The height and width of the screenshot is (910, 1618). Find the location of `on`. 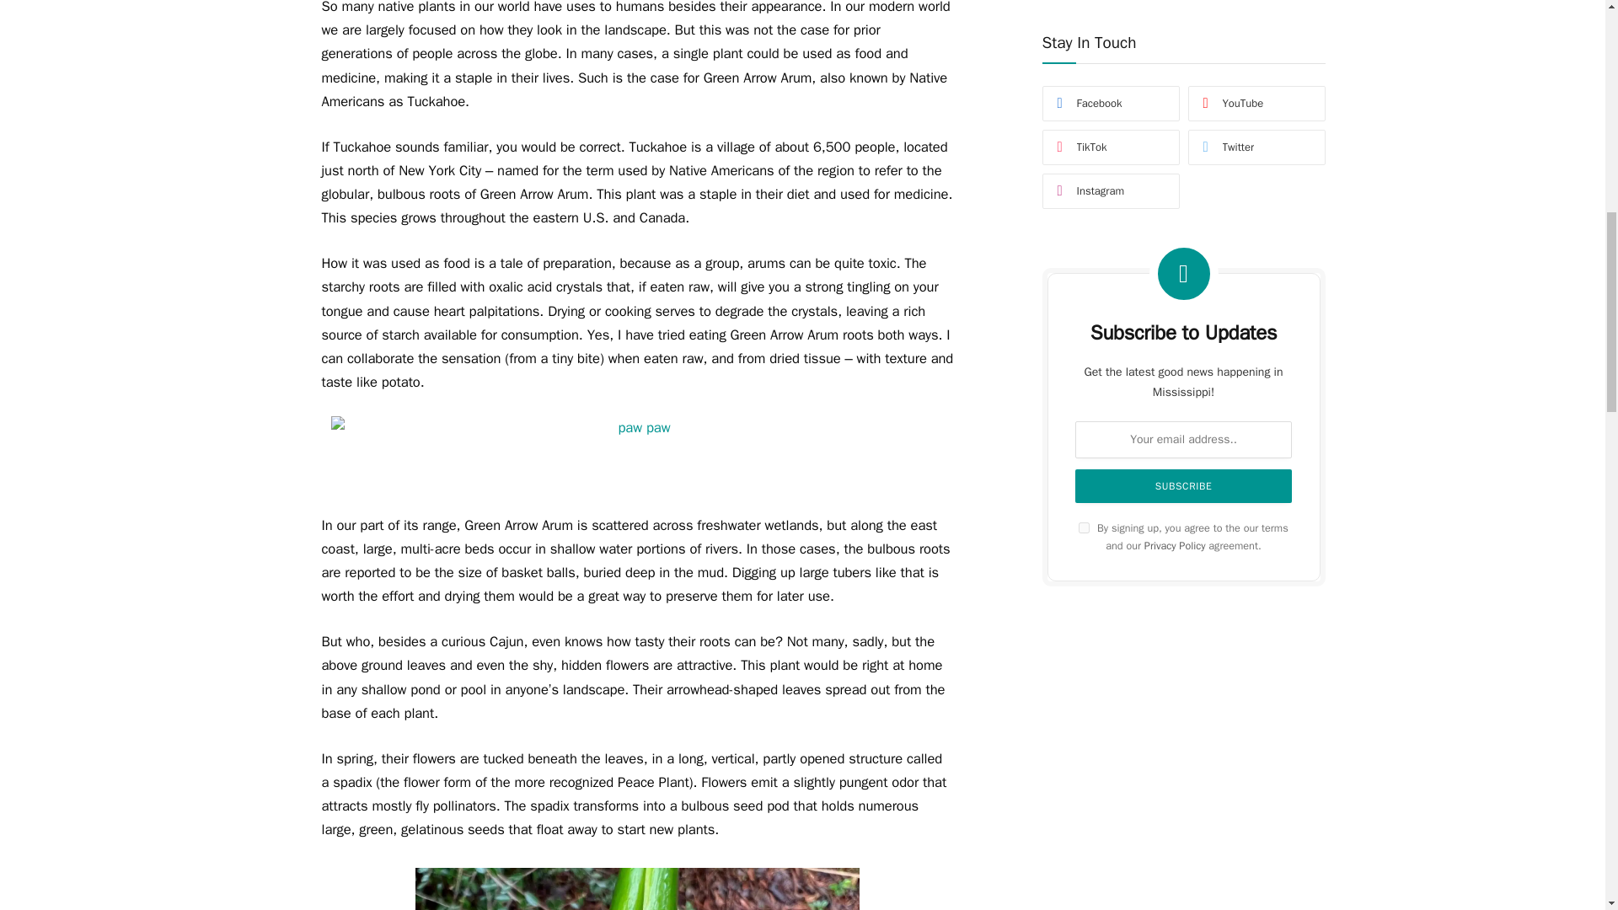

on is located at coordinates (1084, 34).